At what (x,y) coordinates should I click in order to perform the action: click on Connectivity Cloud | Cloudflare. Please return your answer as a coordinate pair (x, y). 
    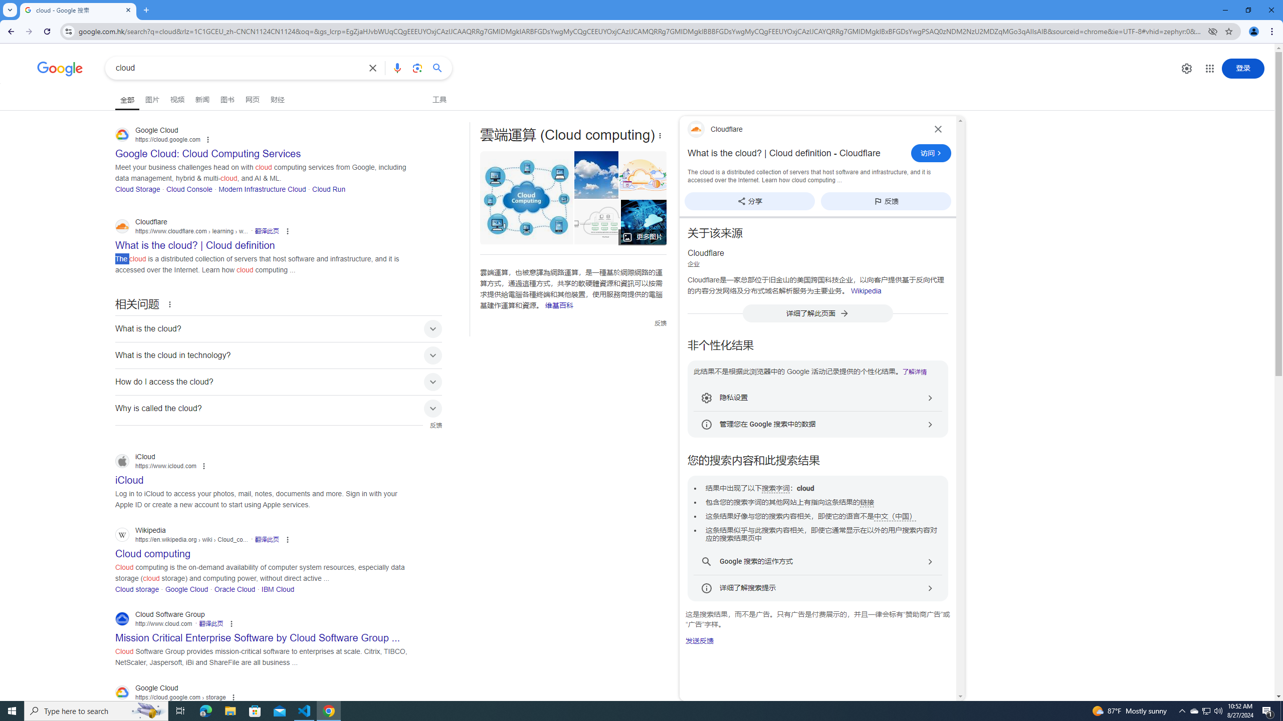
    Looking at the image, I should click on (639, 175).